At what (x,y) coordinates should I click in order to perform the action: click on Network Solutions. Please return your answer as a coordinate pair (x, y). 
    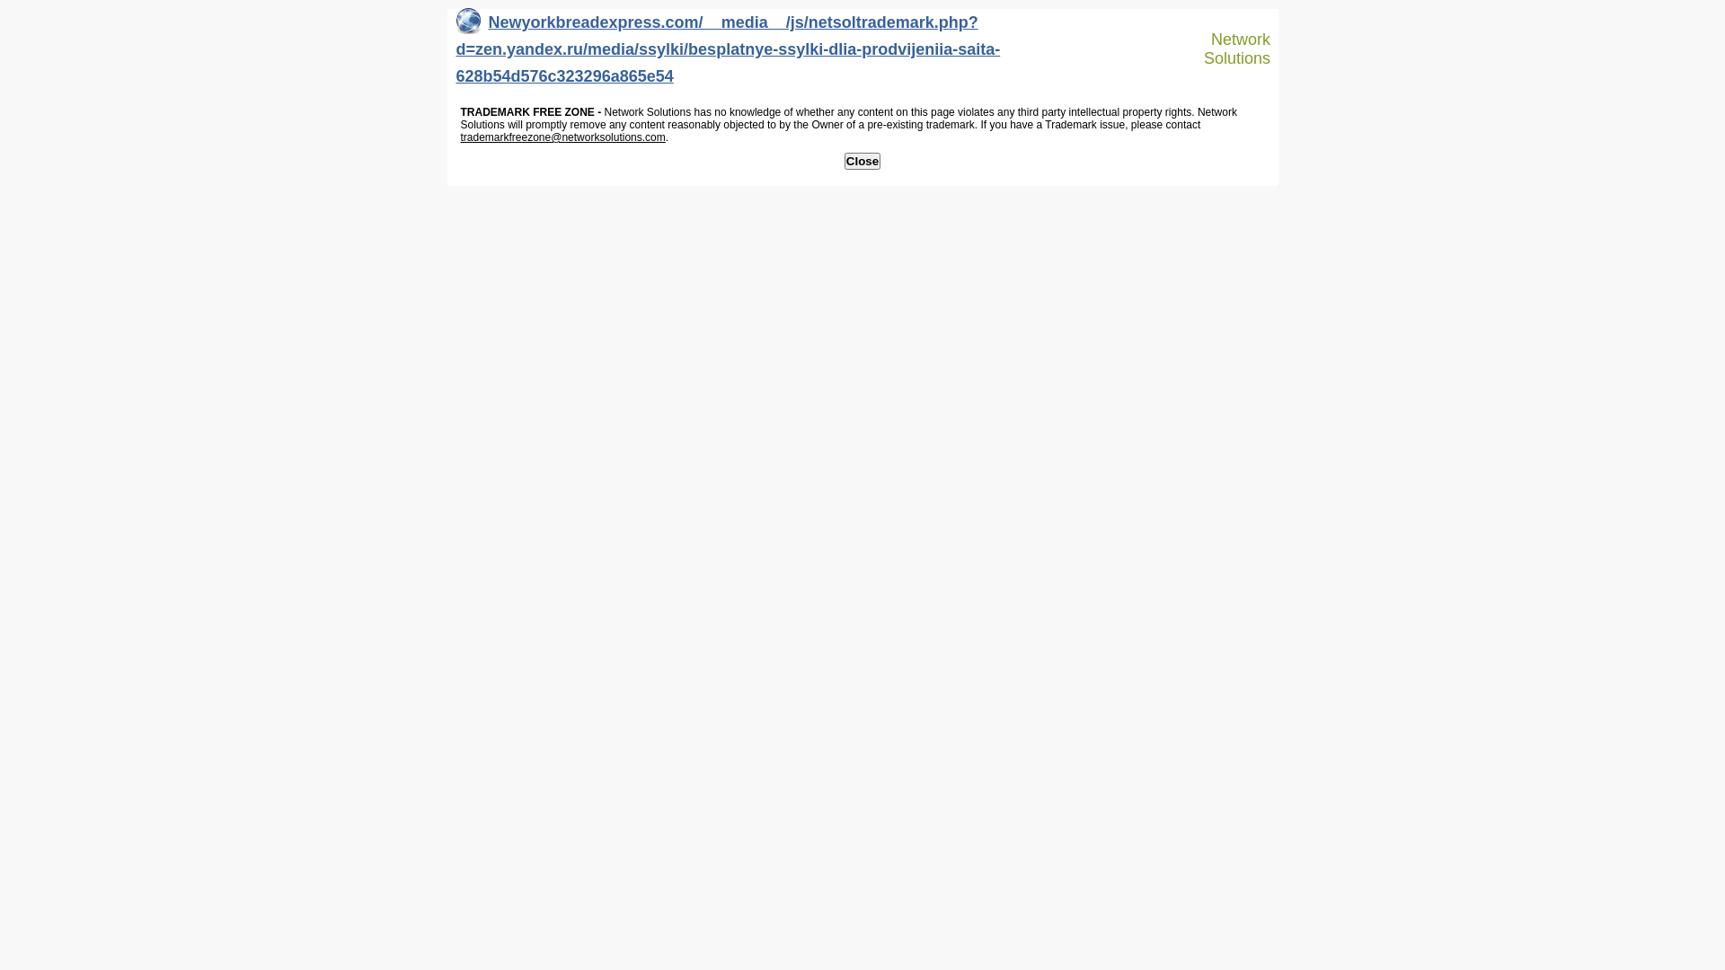
    Looking at the image, I should click on (1229, 48).